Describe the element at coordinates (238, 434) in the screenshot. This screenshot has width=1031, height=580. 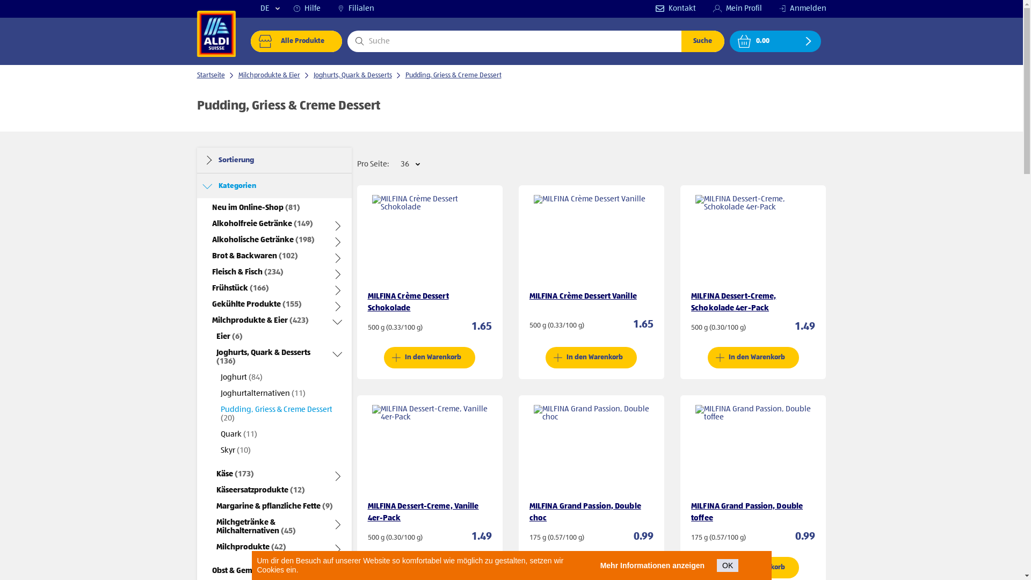
I see `Quark (11)` at that location.